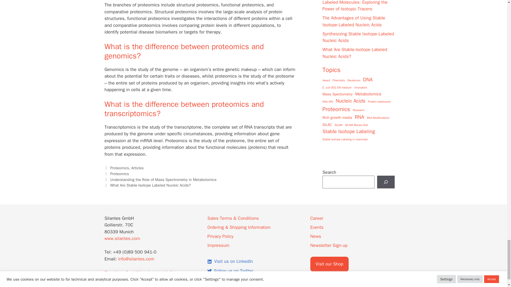 The image size is (511, 287). What do you see at coordinates (119, 168) in the screenshot?
I see `Proteomics` at bounding box center [119, 168].